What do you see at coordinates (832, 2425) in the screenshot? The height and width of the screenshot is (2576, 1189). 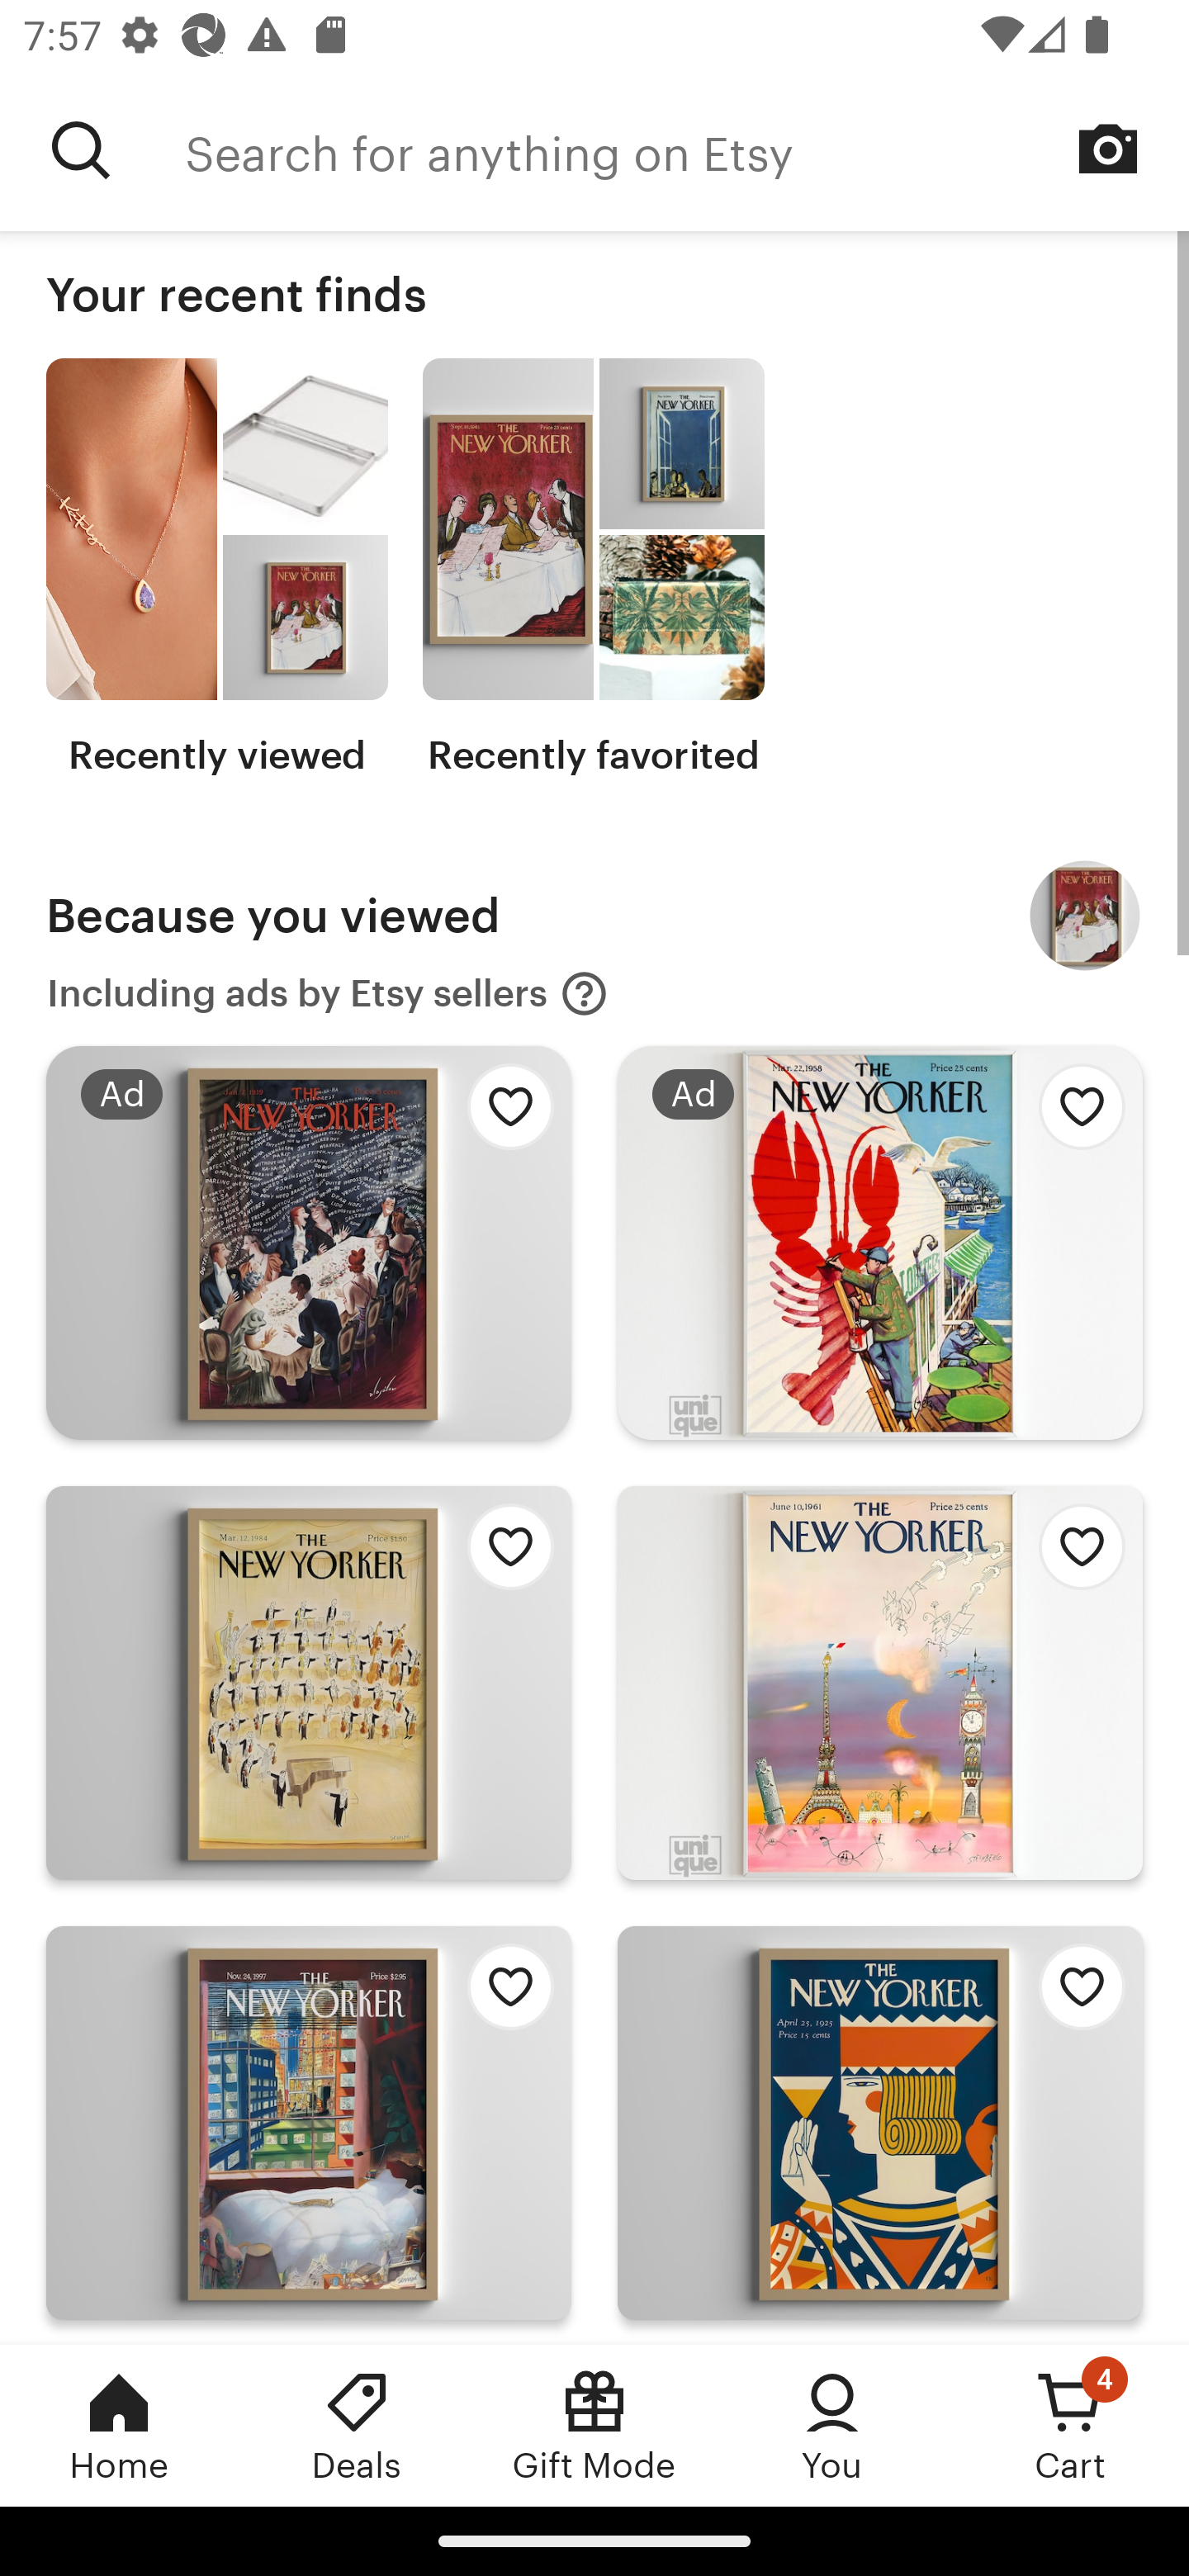 I see `You` at bounding box center [832, 2425].